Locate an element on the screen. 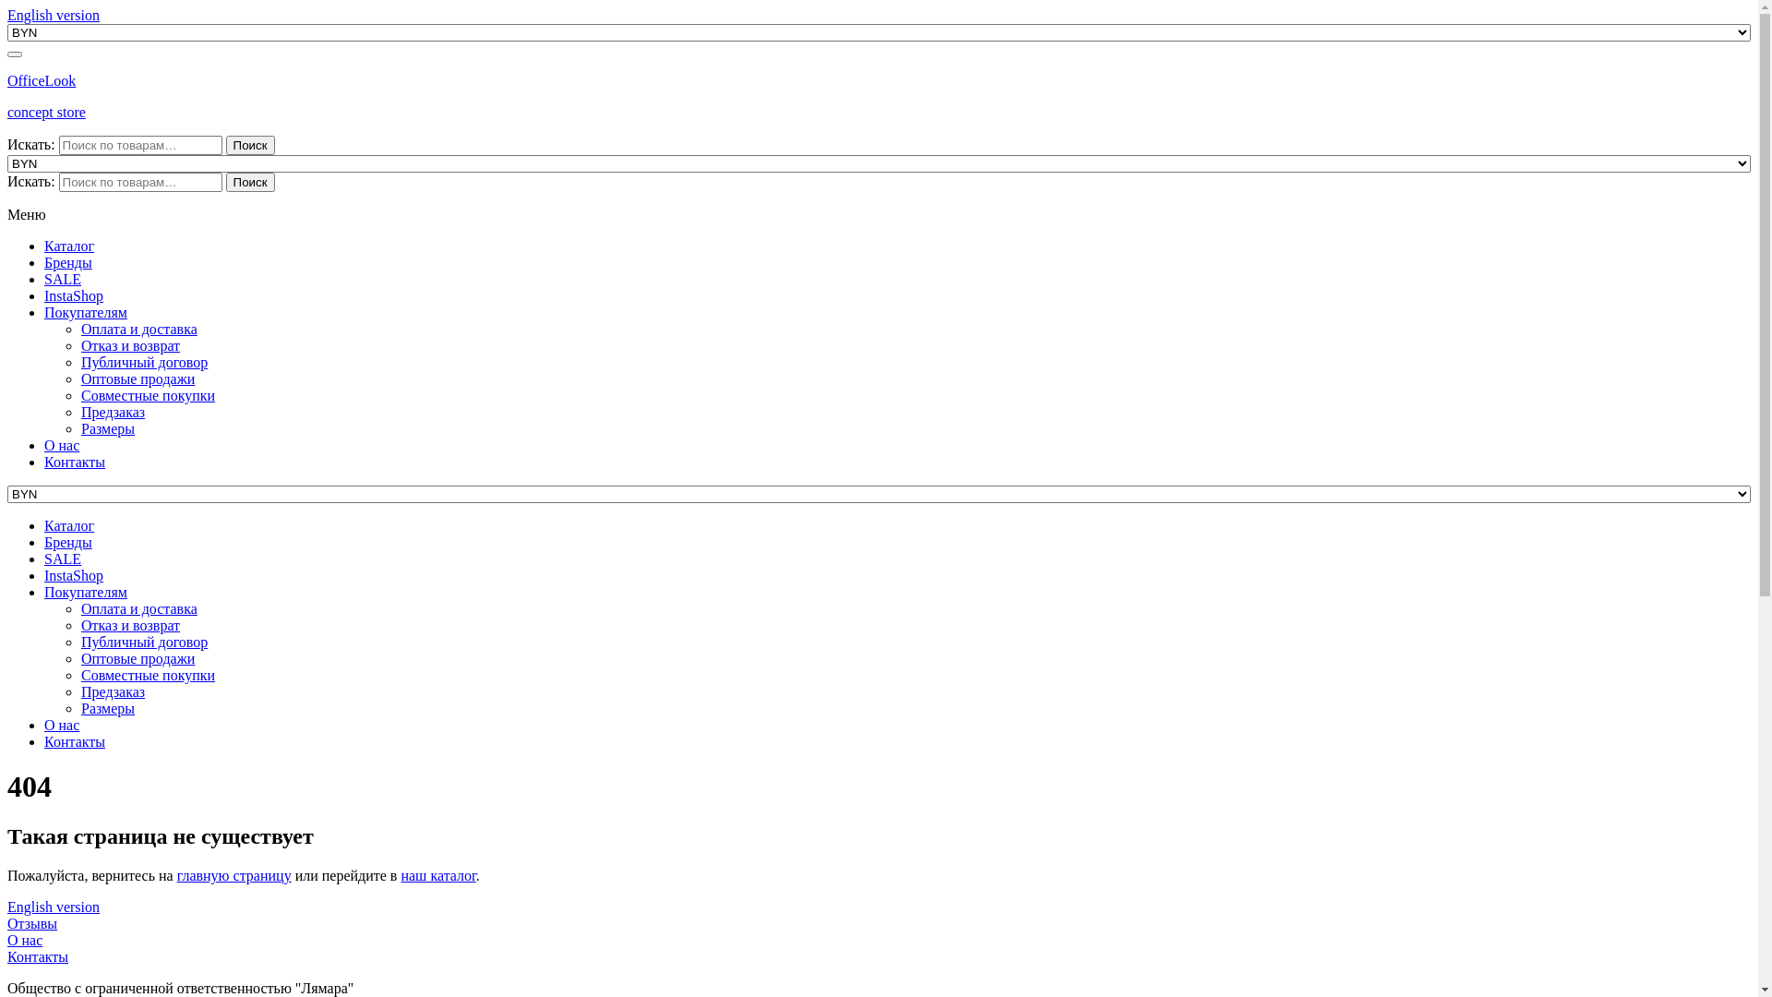 This screenshot has width=1772, height=997. InstaShop is located at coordinates (74, 295).